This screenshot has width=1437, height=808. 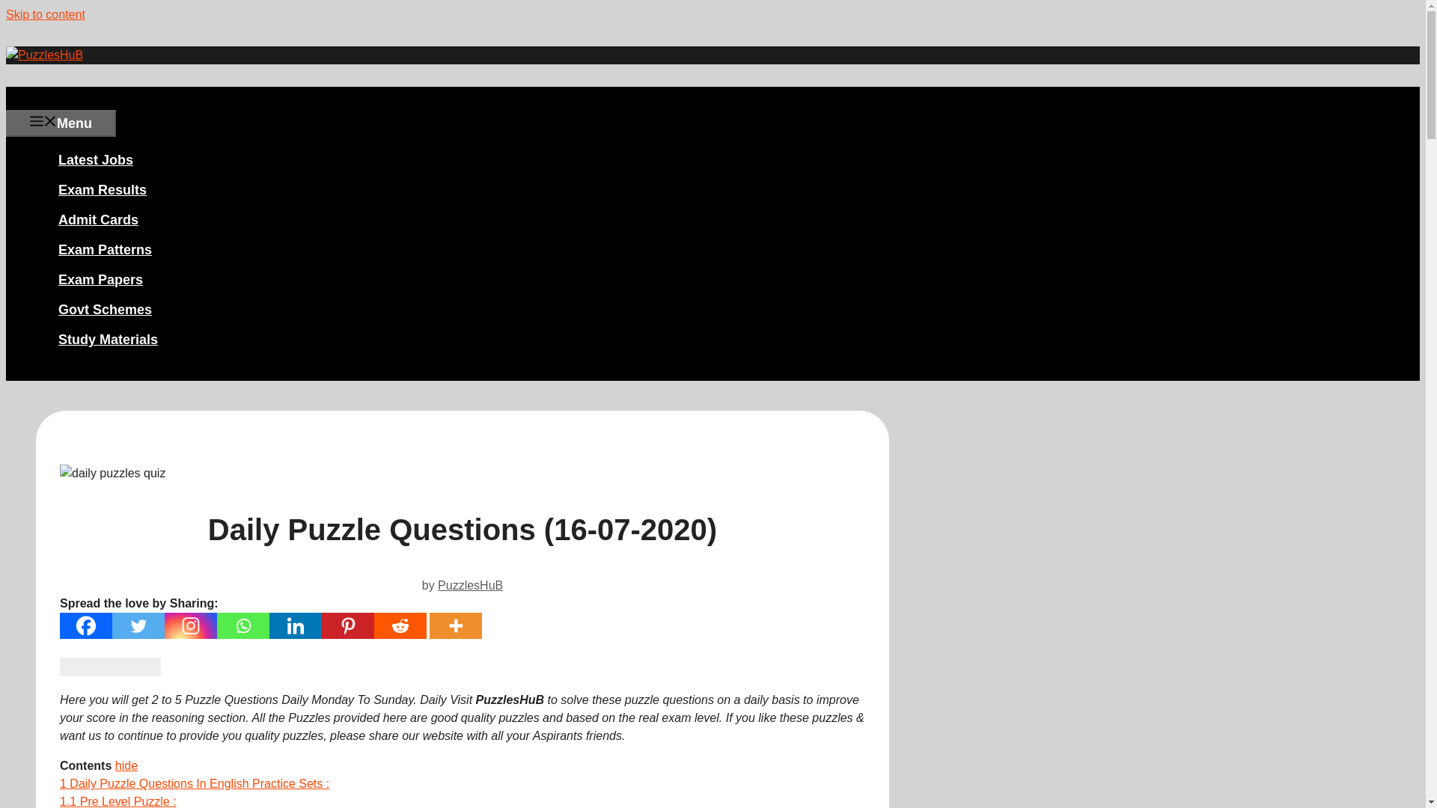 I want to click on Facebook, so click(x=85, y=625).